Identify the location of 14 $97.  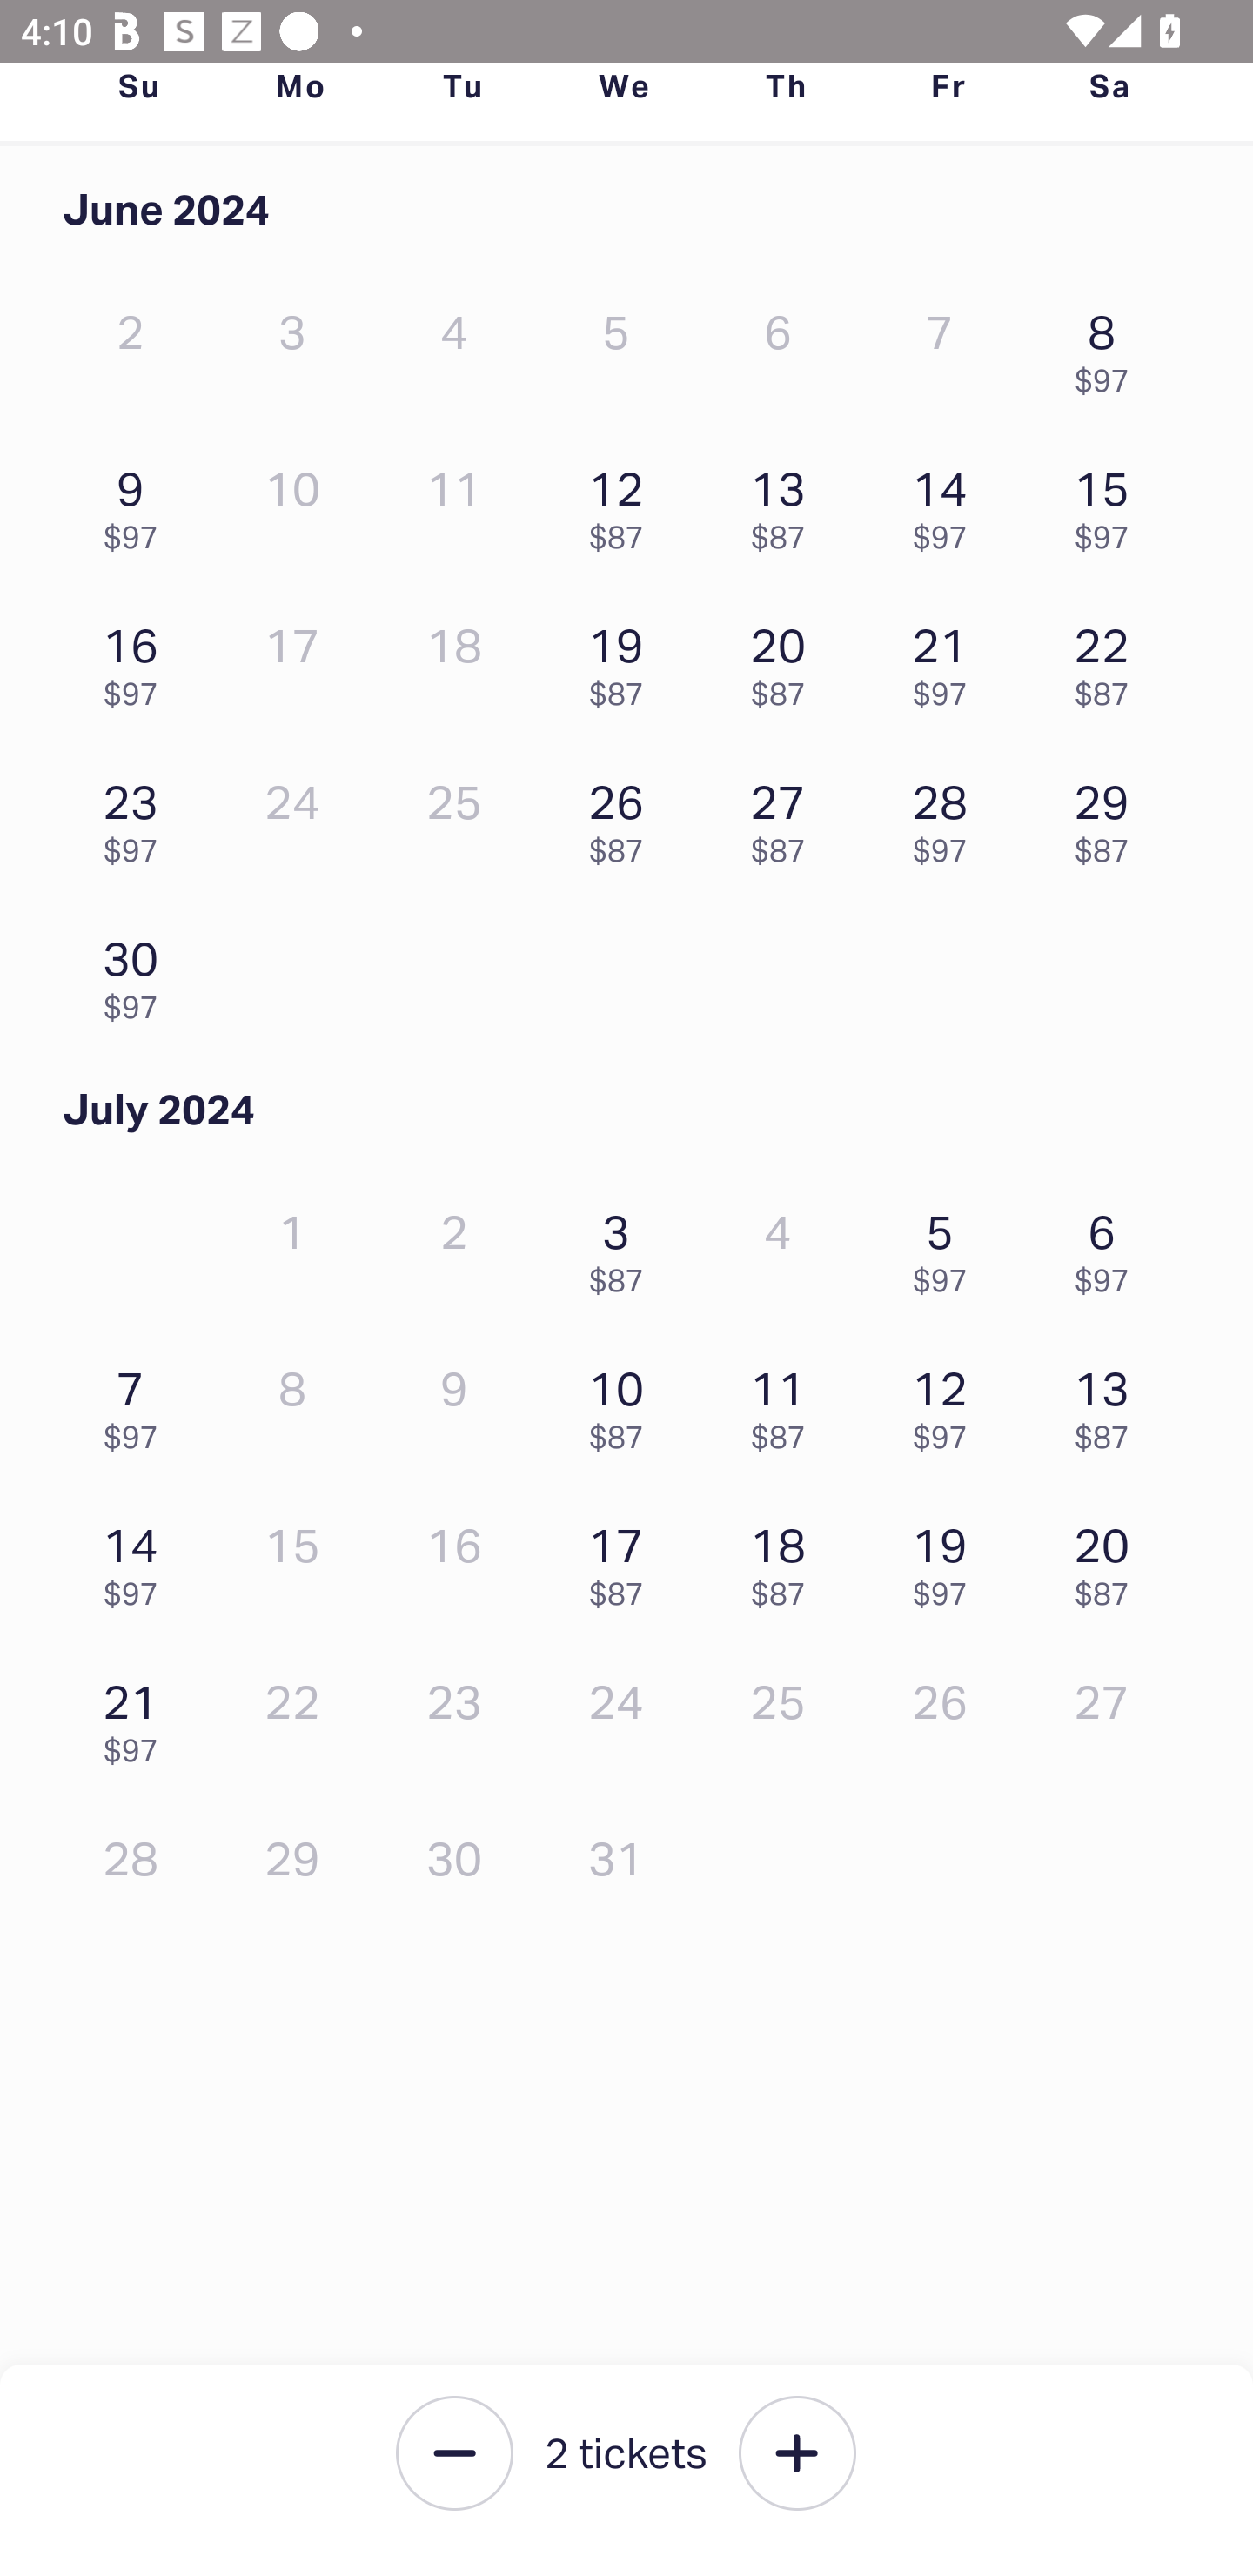
(948, 503).